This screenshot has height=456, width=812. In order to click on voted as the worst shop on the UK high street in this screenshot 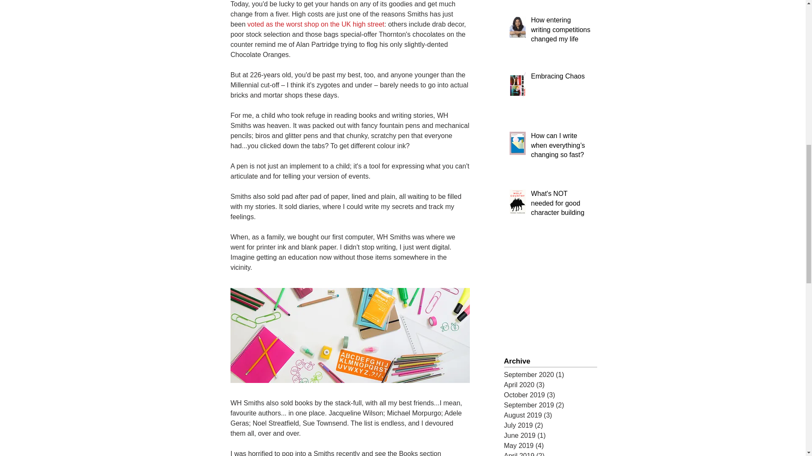, I will do `click(315, 24)`.